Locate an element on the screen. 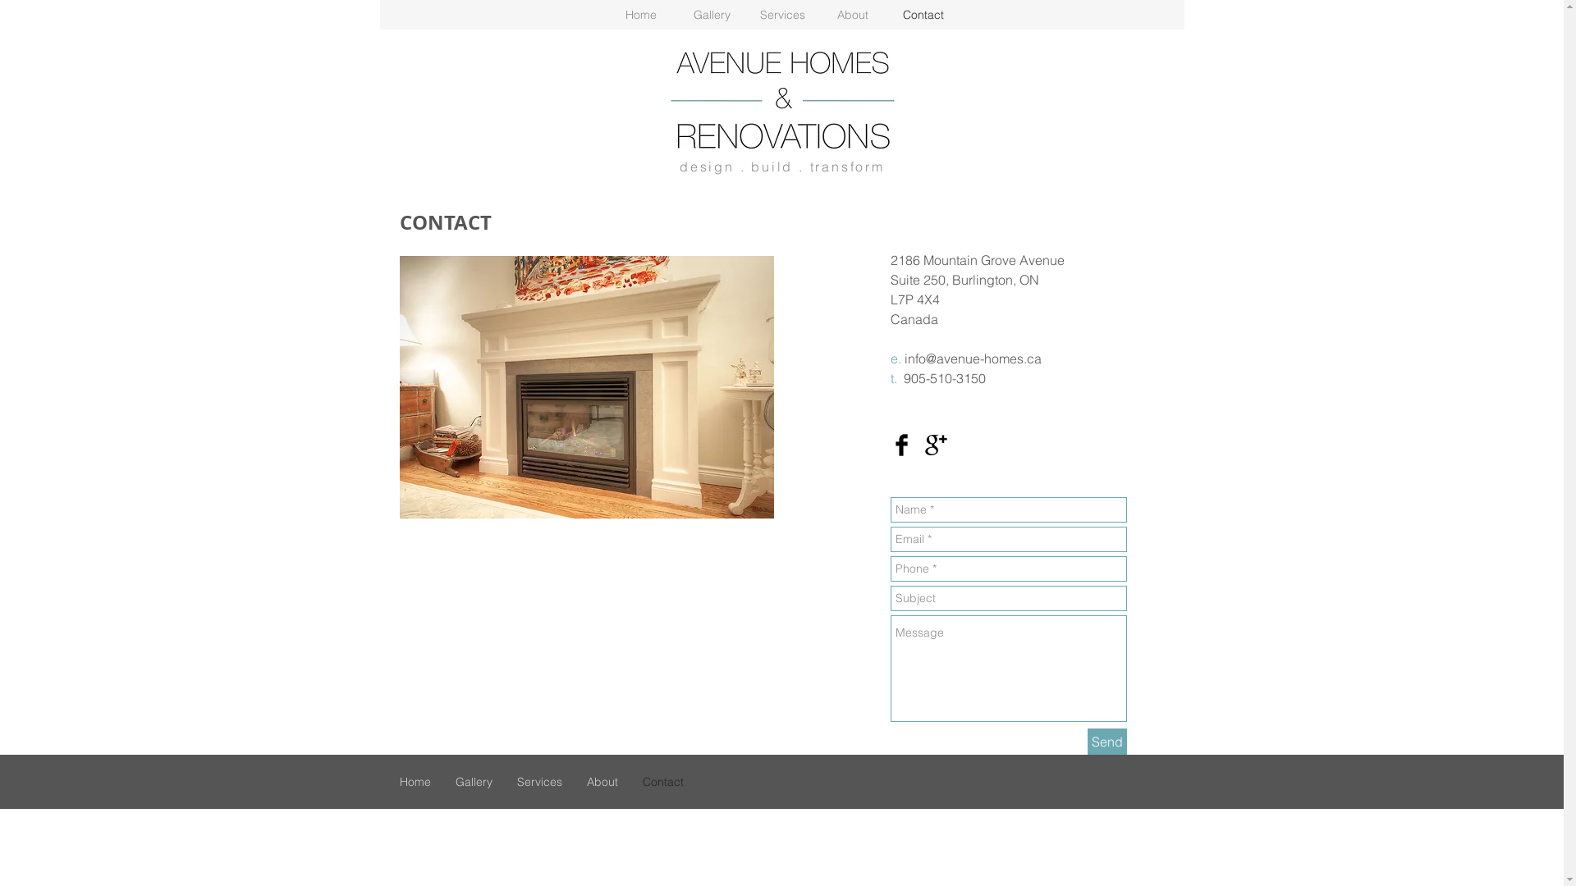 The width and height of the screenshot is (1576, 886). Send is located at coordinates (1106, 742).